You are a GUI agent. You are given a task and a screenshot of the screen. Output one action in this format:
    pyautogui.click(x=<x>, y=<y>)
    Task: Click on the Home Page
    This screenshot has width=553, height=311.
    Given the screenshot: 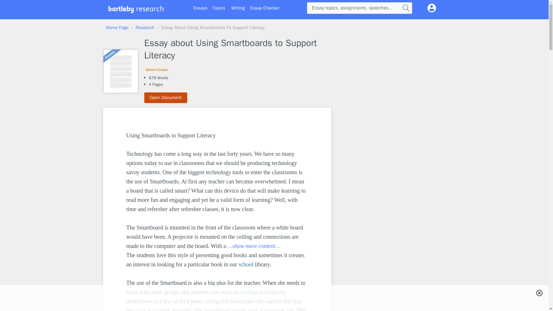 What is the action you would take?
    pyautogui.click(x=118, y=28)
    